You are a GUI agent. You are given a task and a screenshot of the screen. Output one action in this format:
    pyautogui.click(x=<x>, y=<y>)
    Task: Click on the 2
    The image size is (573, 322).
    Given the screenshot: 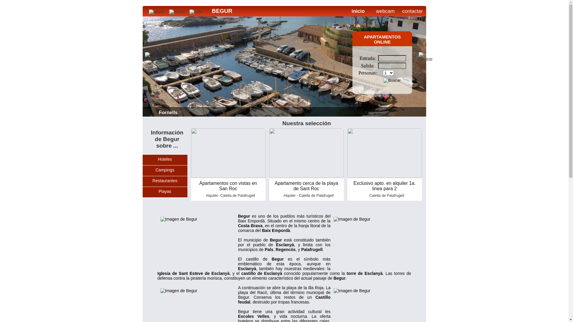 What is the action you would take?
    pyautogui.click(x=319, y=123)
    